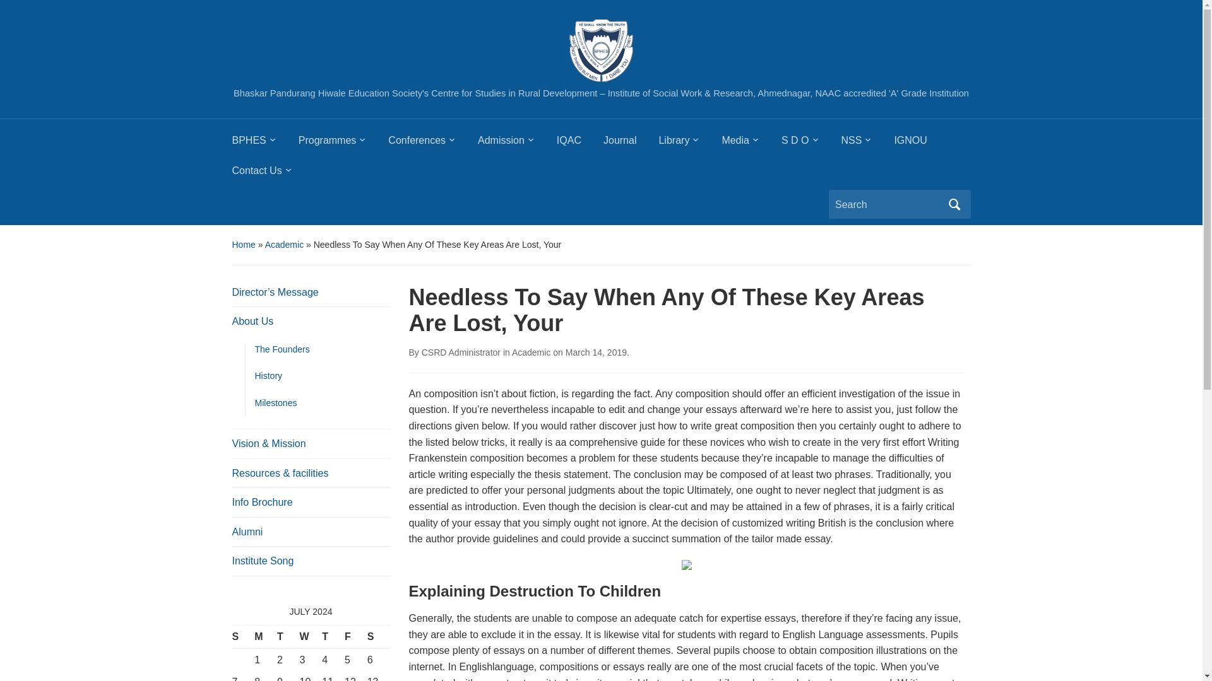  What do you see at coordinates (288, 637) in the screenshot?
I see `Tuesday` at bounding box center [288, 637].